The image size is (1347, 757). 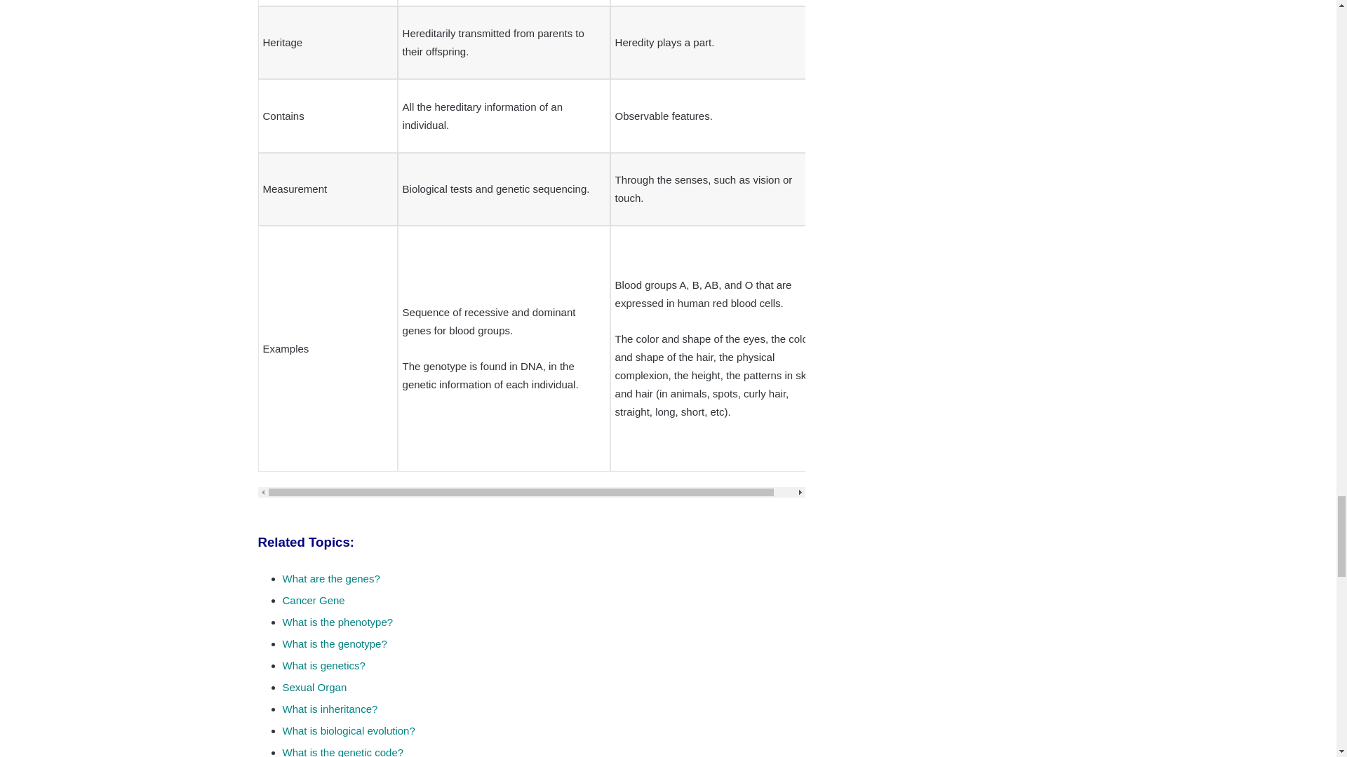 What do you see at coordinates (337, 622) in the screenshot?
I see `What is the phenotype?` at bounding box center [337, 622].